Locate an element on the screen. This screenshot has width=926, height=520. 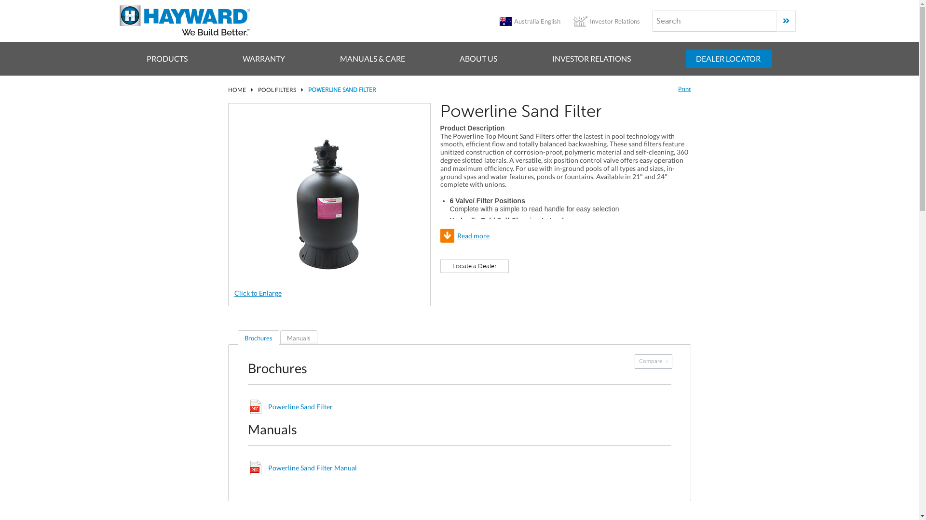
Read more is located at coordinates (566, 236).